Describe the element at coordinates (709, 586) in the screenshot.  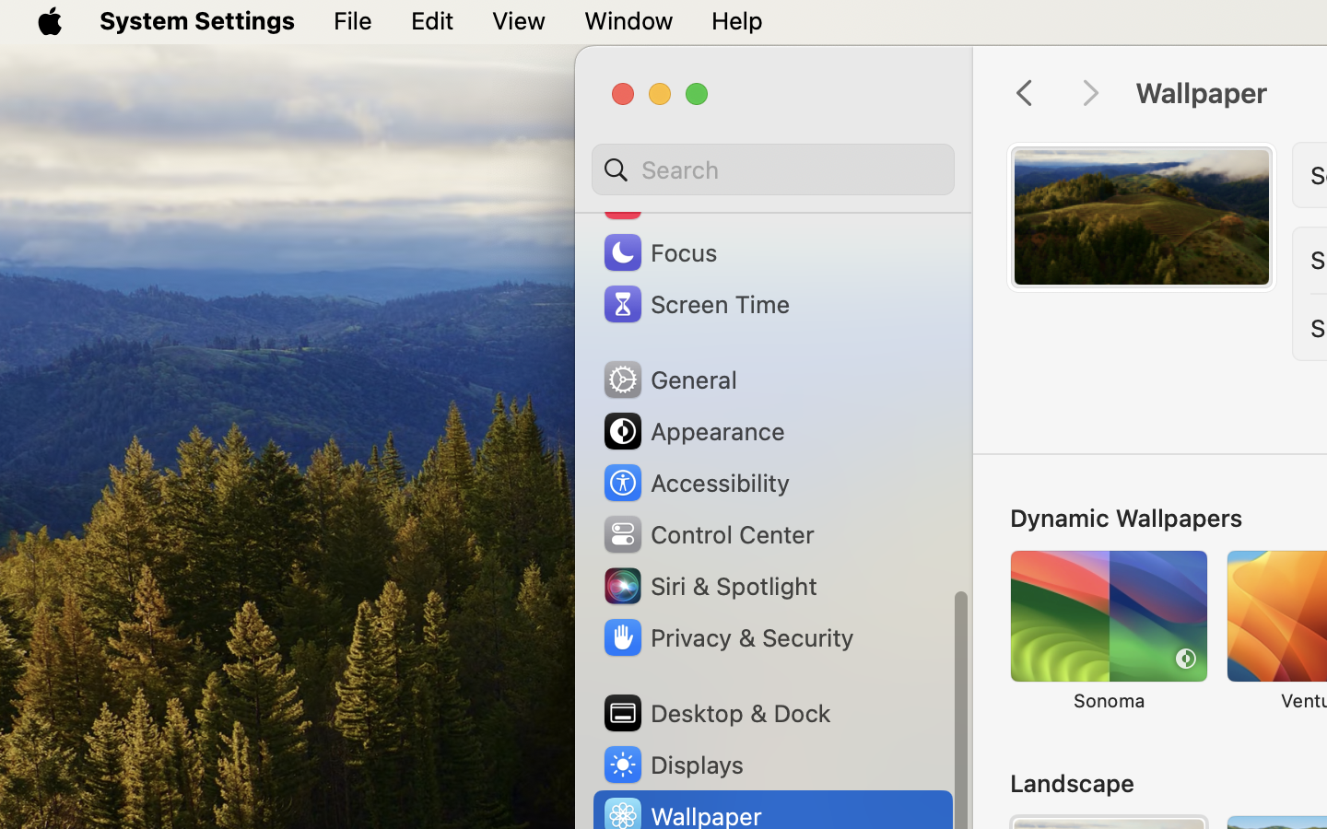
I see `Siri & Spotlight` at that location.